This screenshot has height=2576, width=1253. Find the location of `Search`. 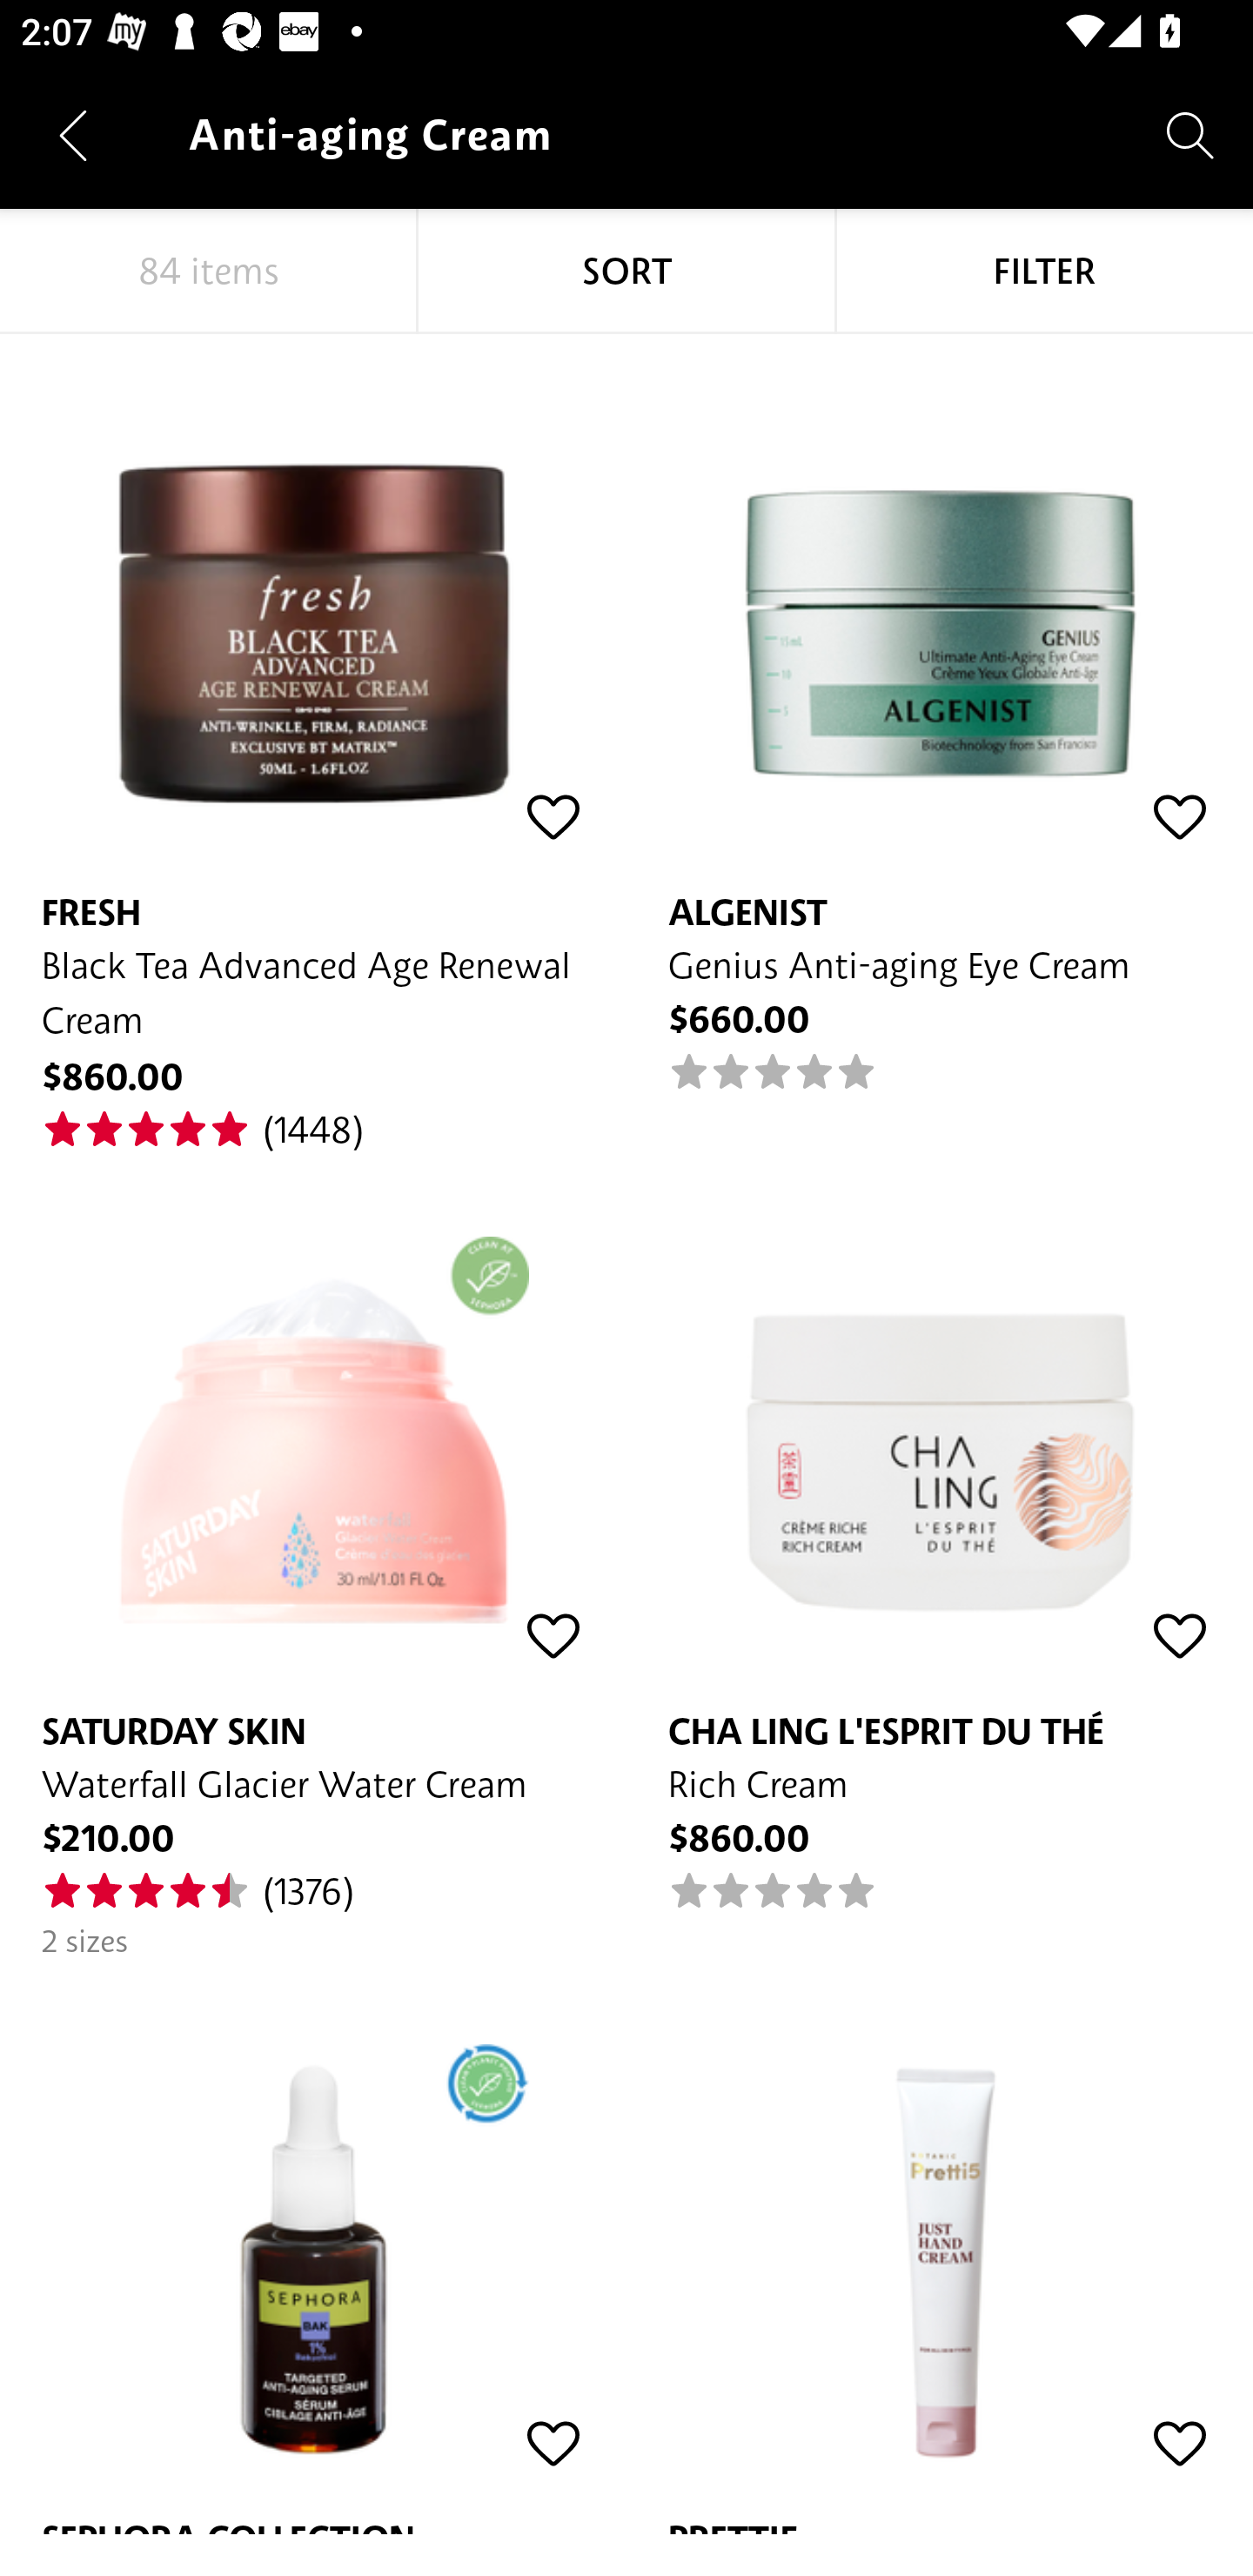

Search is located at coordinates (1190, 134).